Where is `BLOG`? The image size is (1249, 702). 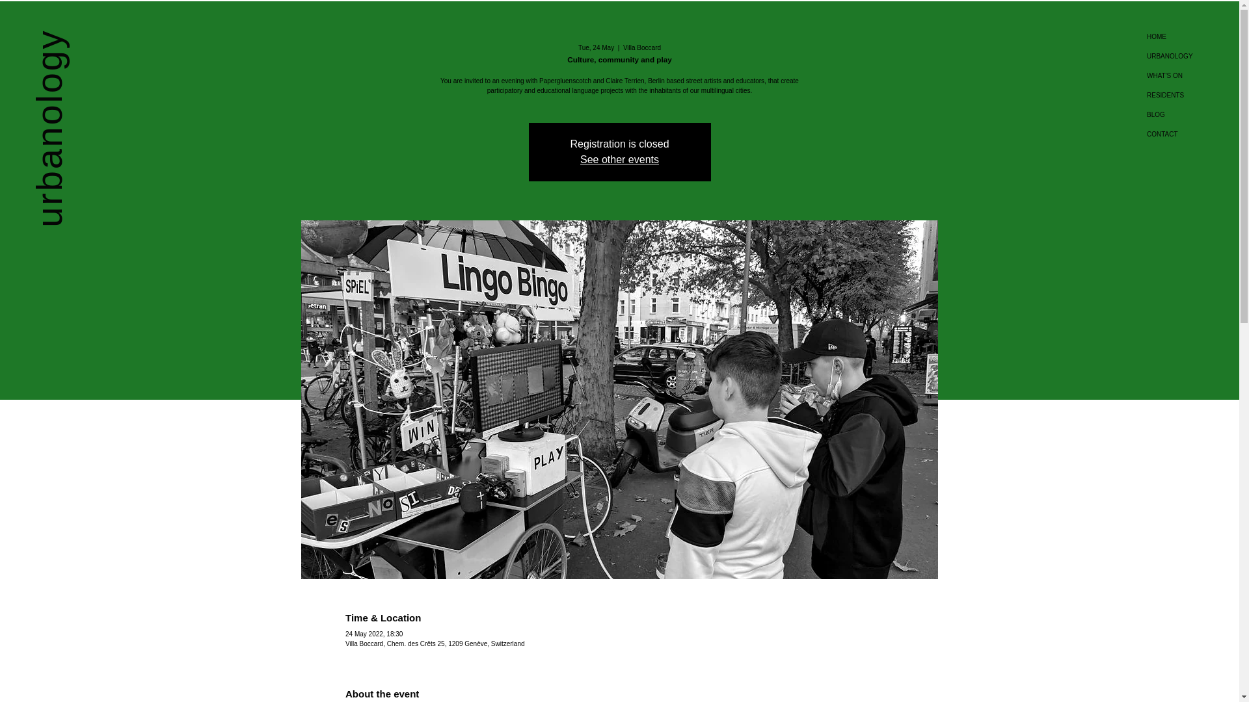 BLOG is located at coordinates (1192, 115).